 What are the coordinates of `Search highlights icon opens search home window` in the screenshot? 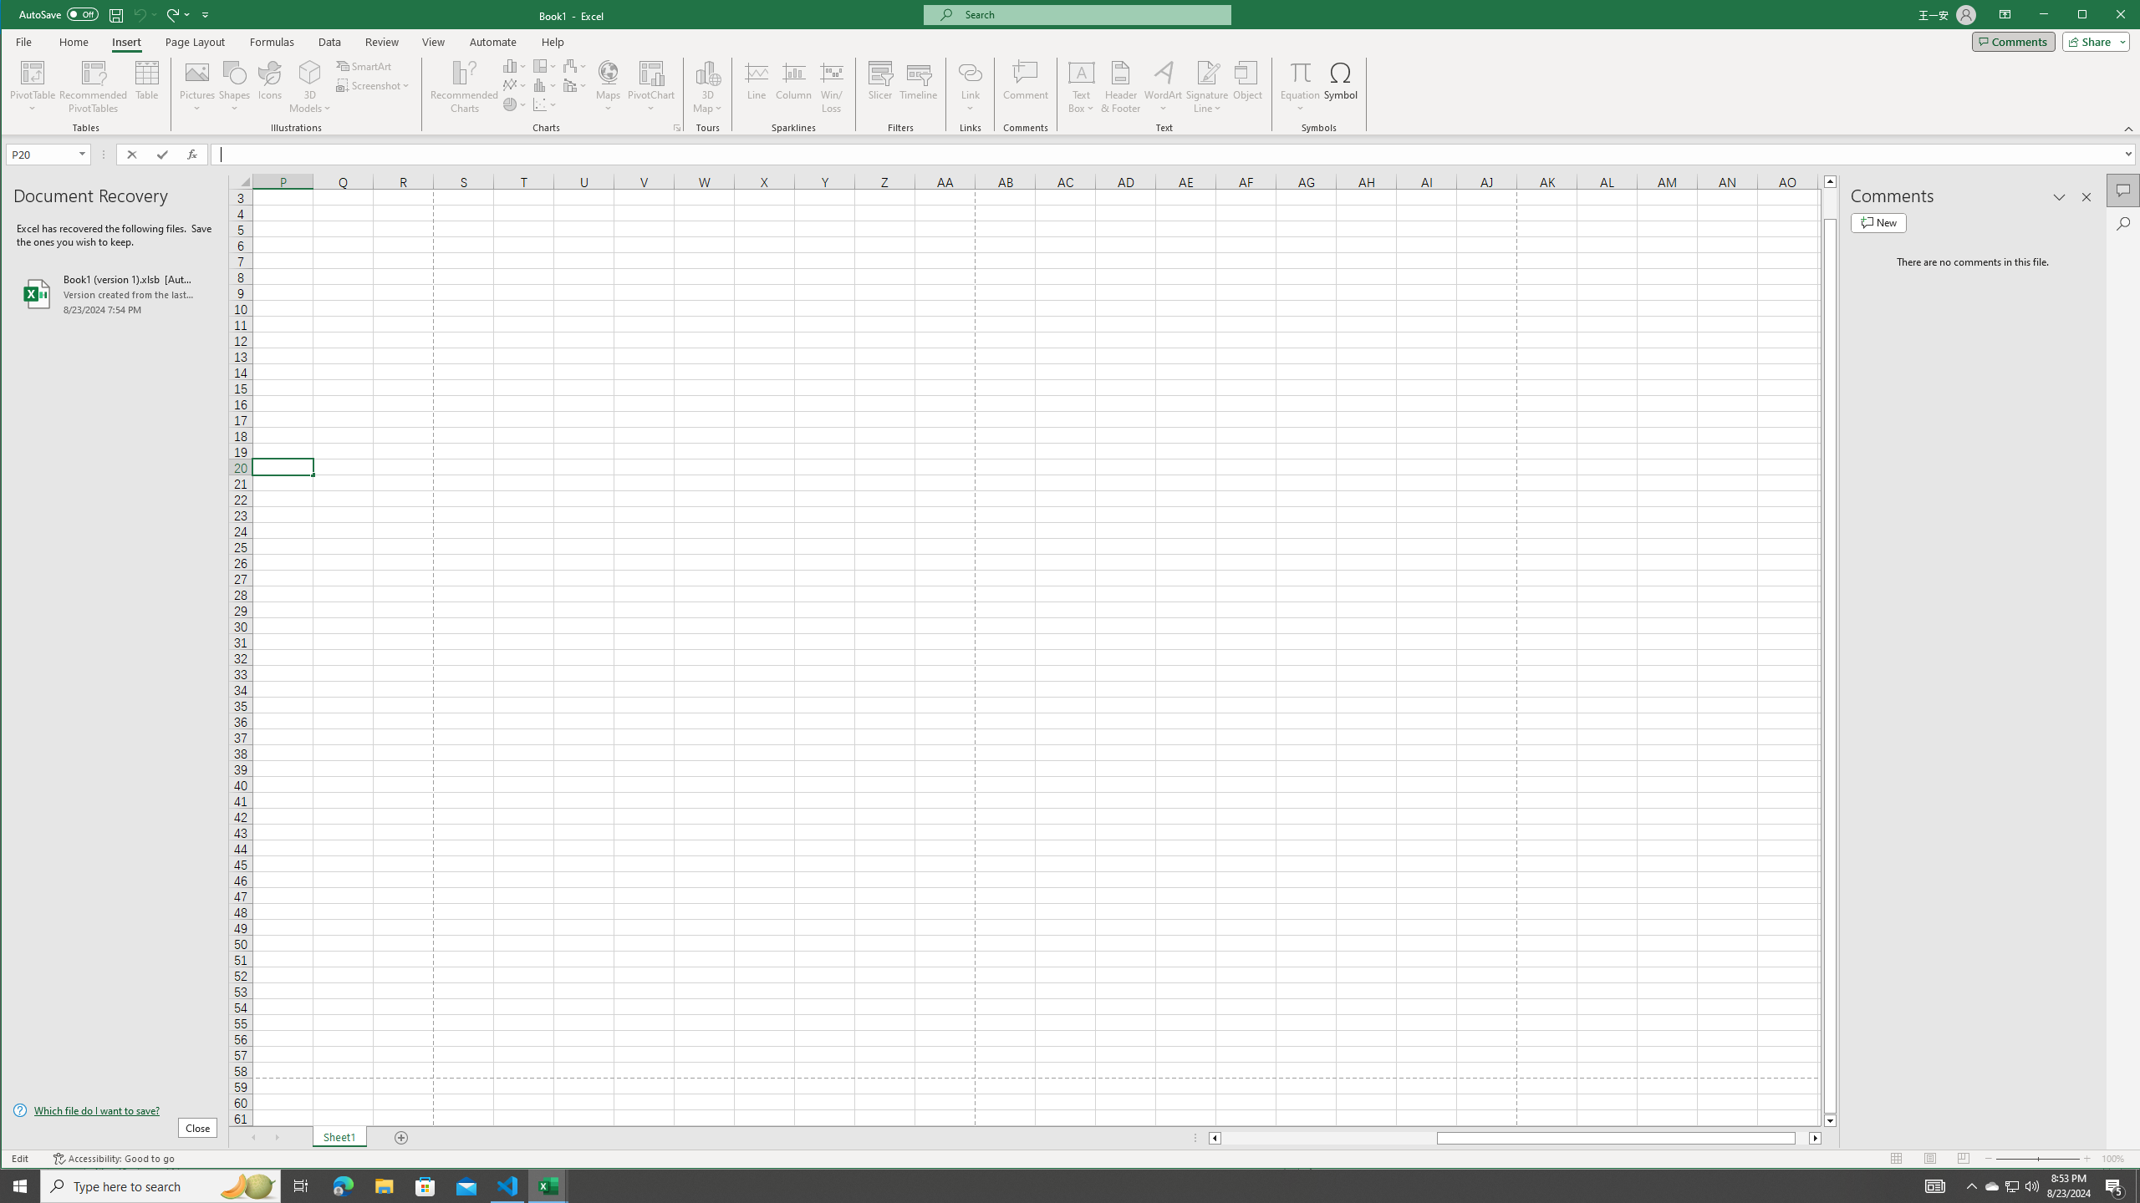 It's located at (247, 1186).